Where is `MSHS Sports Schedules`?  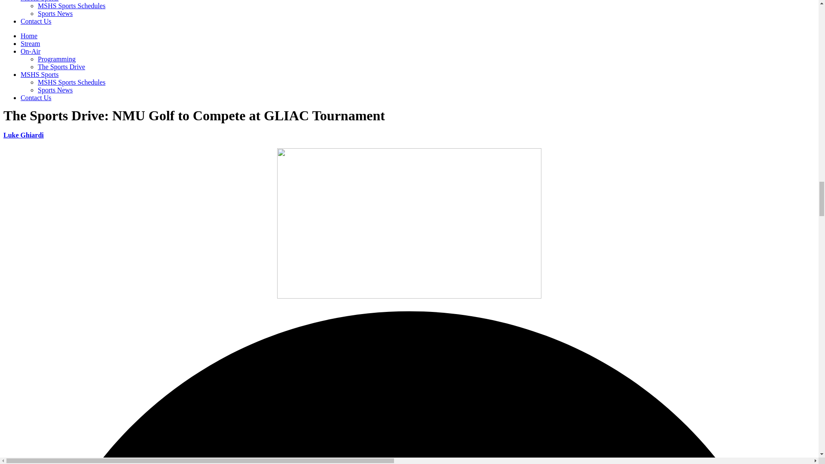 MSHS Sports Schedules is located at coordinates (71, 82).